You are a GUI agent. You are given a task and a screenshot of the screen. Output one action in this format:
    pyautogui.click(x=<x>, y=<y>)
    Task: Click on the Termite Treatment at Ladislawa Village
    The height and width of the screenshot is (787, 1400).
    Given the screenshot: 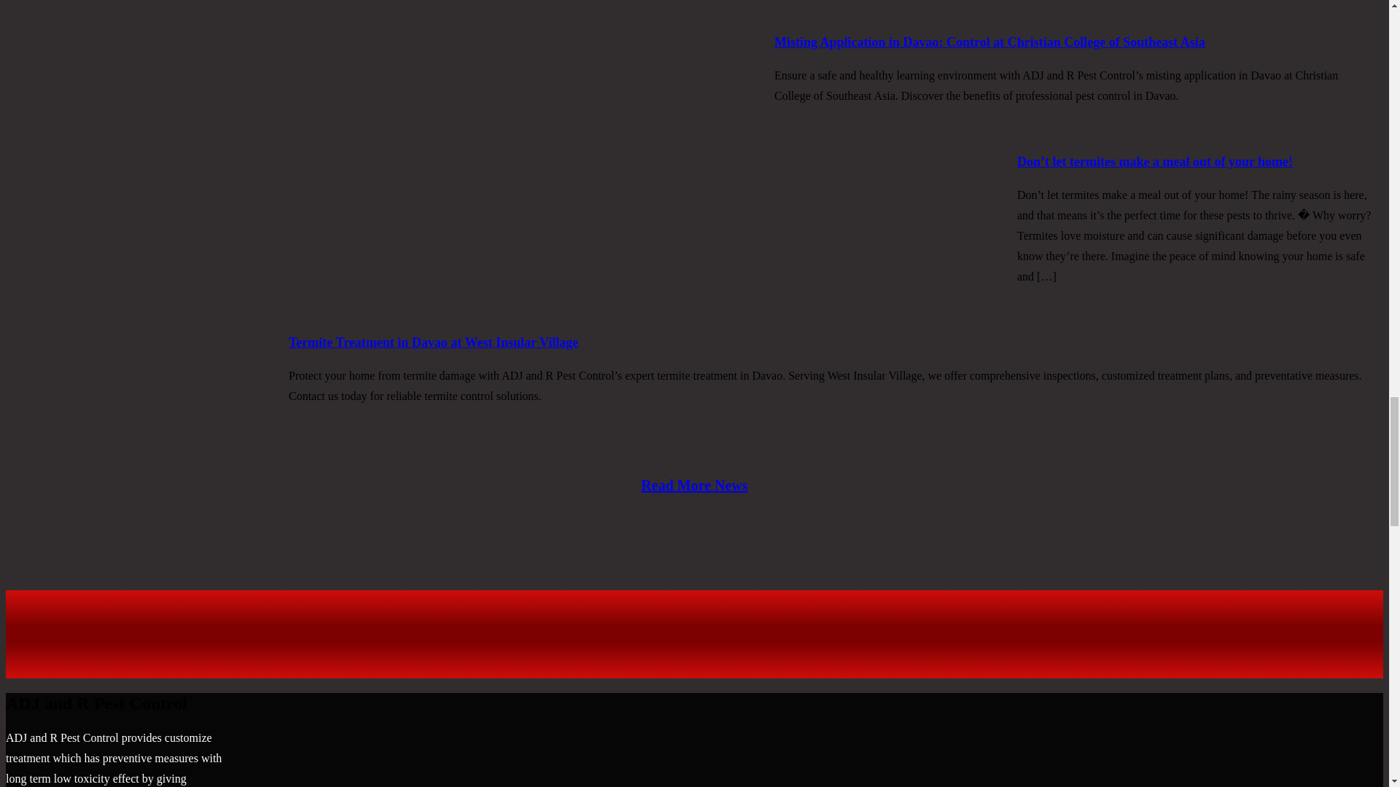 What is the action you would take?
    pyautogui.click(x=402, y=20)
    